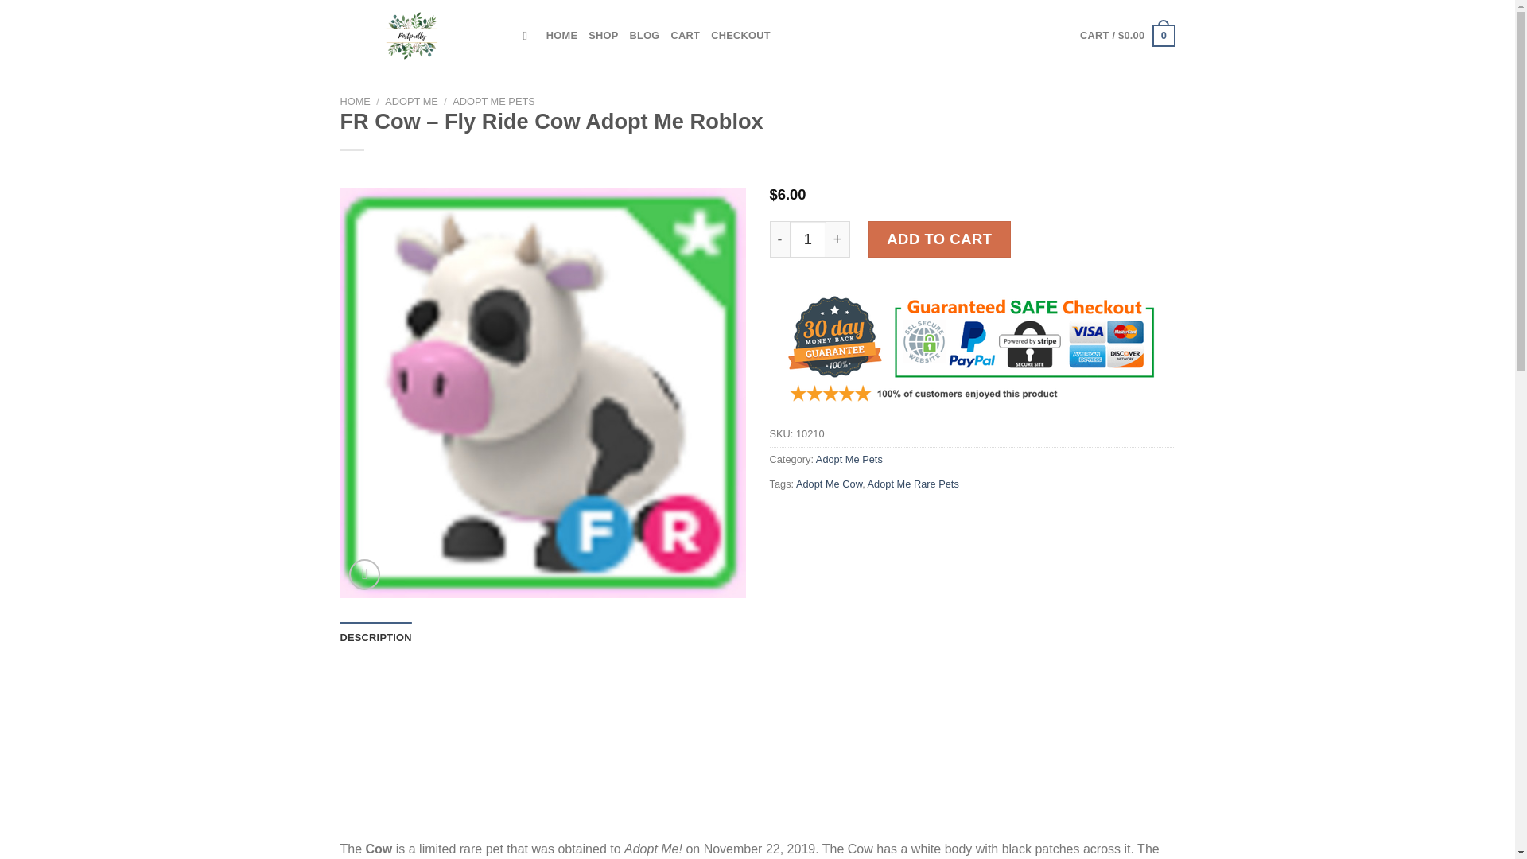 The width and height of the screenshot is (1527, 859). What do you see at coordinates (913, 484) in the screenshot?
I see `Adopt Me Rare Pets` at bounding box center [913, 484].